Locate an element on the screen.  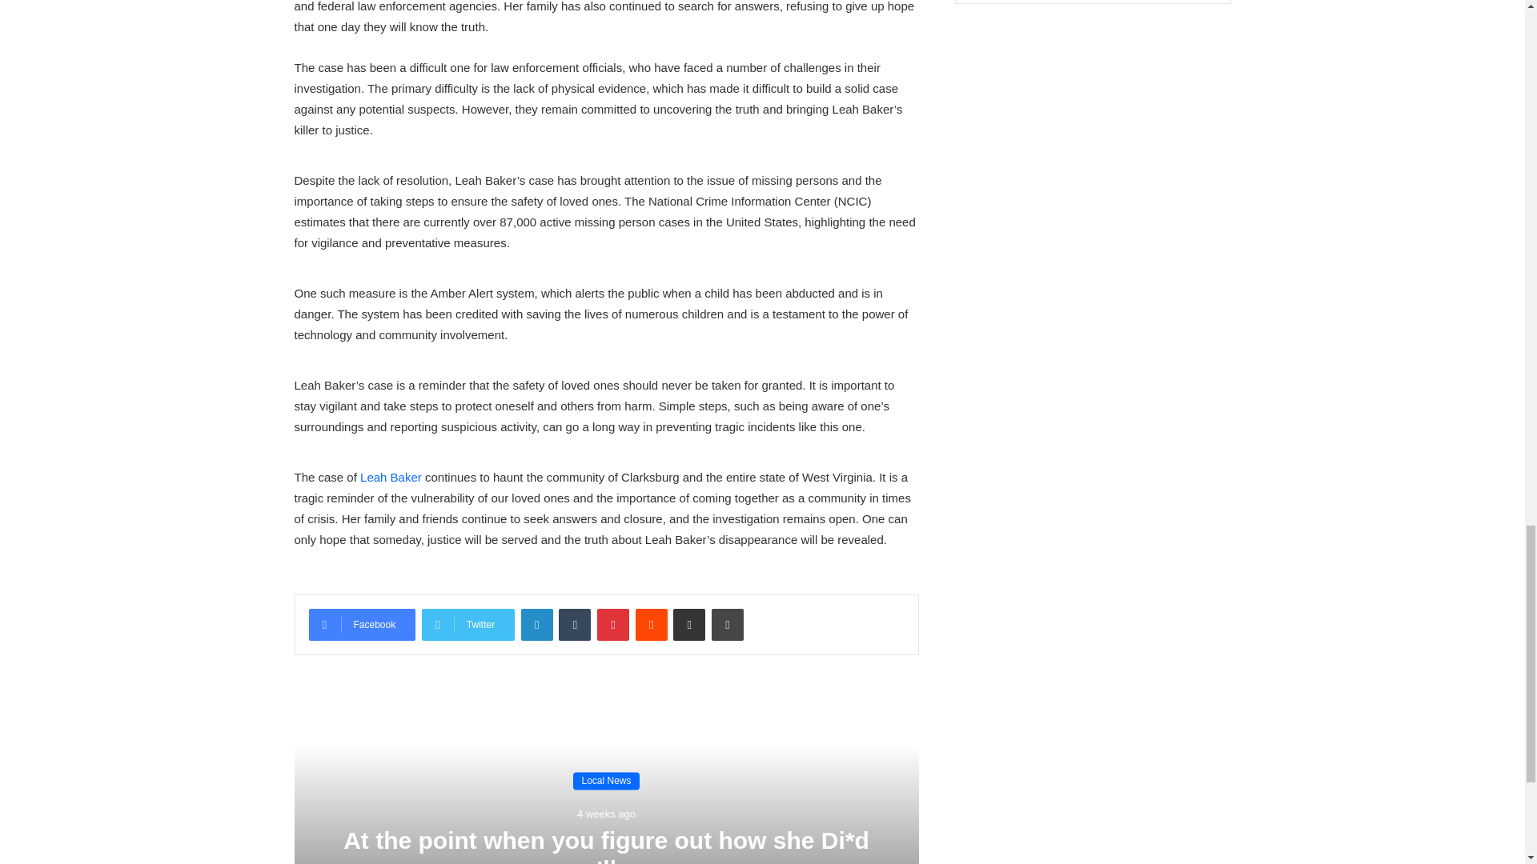
Twitter is located at coordinates (468, 625).